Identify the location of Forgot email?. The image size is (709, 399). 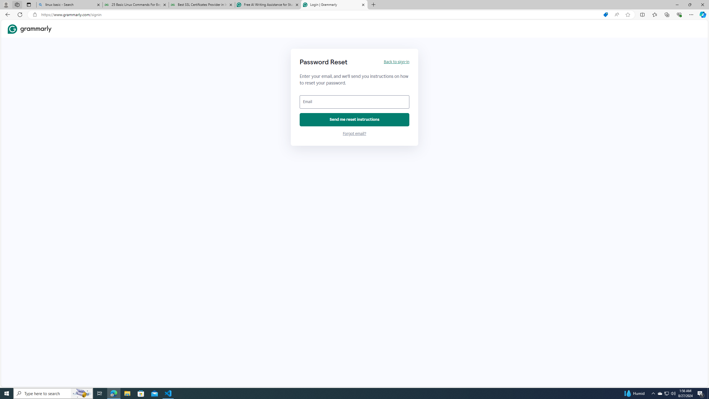
(354, 134).